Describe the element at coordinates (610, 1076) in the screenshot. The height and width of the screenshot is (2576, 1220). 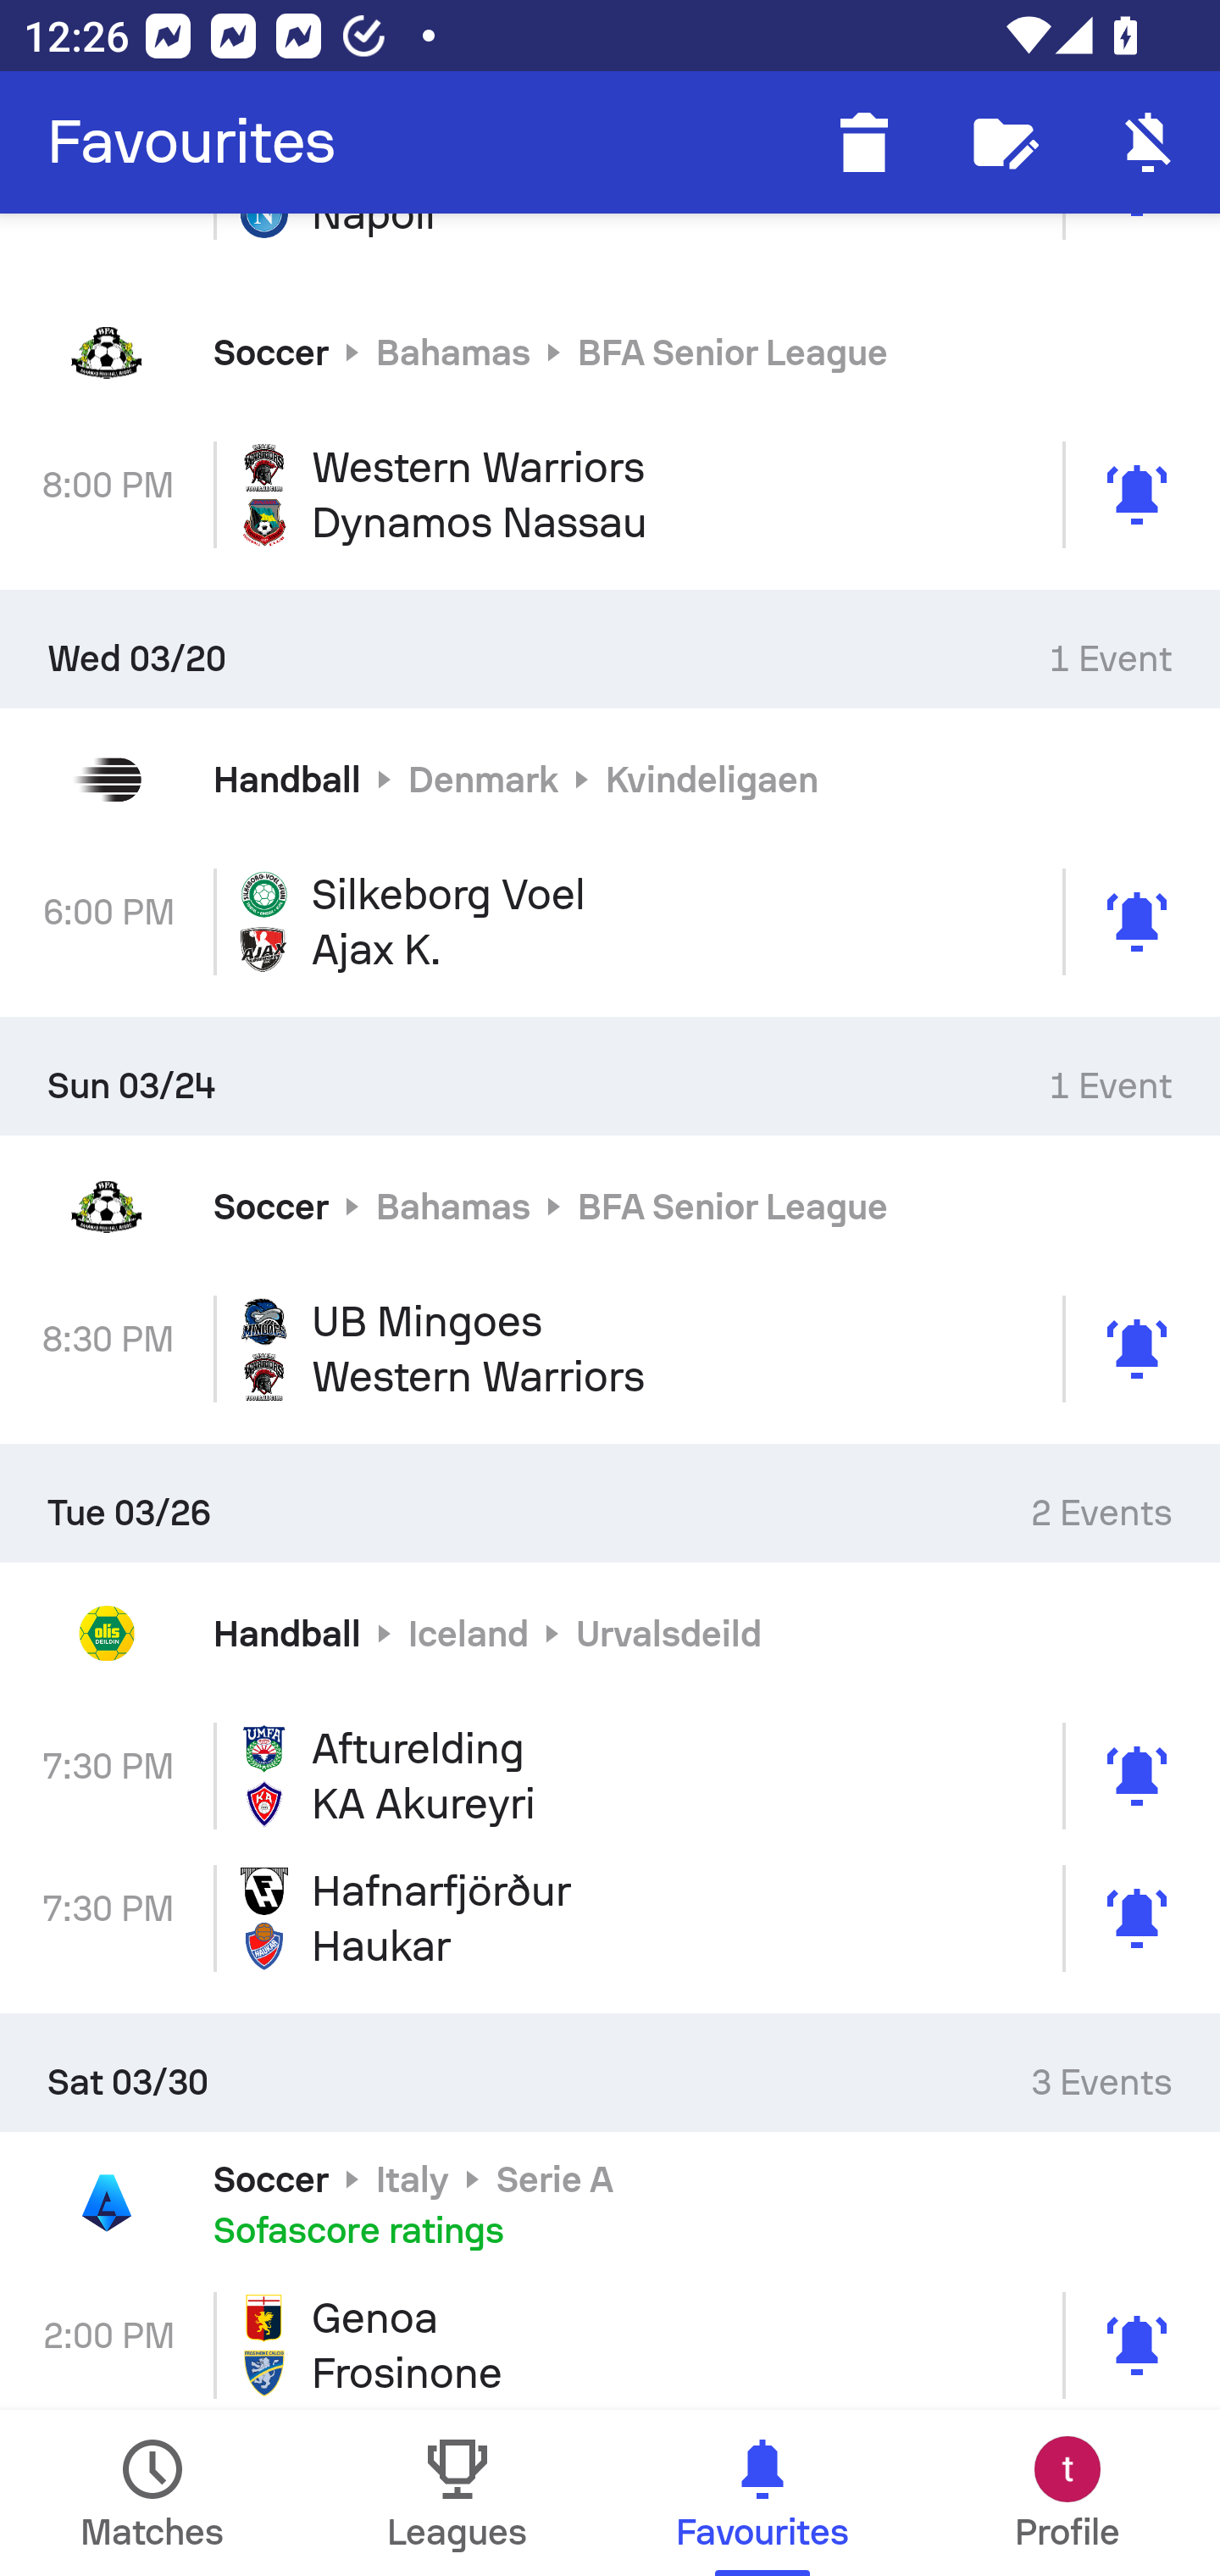
I see `Sun 03/24 1 Event` at that location.